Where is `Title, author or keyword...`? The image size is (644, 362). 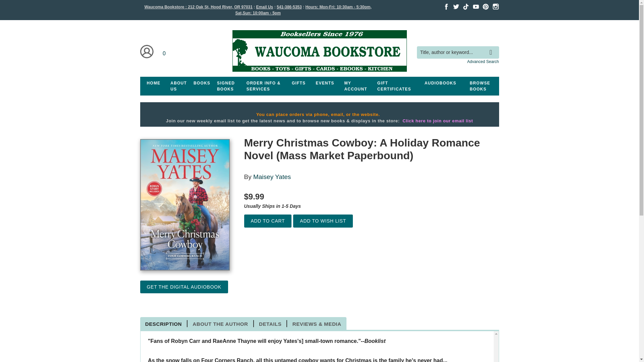 Title, author or keyword... is located at coordinates (458, 52).